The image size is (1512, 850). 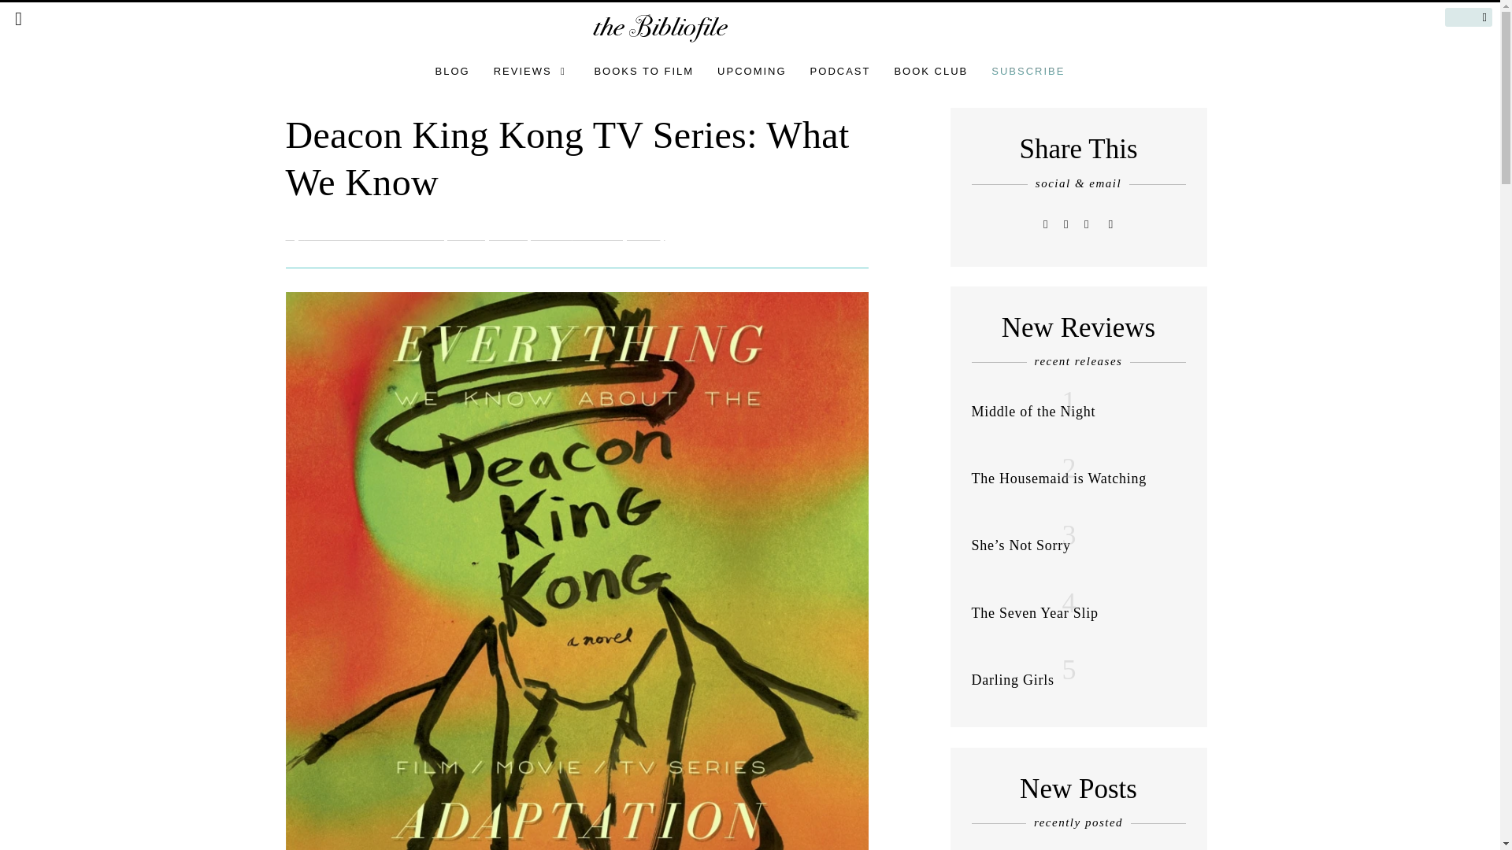 I want to click on SUBSCRIBE, so click(x=1028, y=71).